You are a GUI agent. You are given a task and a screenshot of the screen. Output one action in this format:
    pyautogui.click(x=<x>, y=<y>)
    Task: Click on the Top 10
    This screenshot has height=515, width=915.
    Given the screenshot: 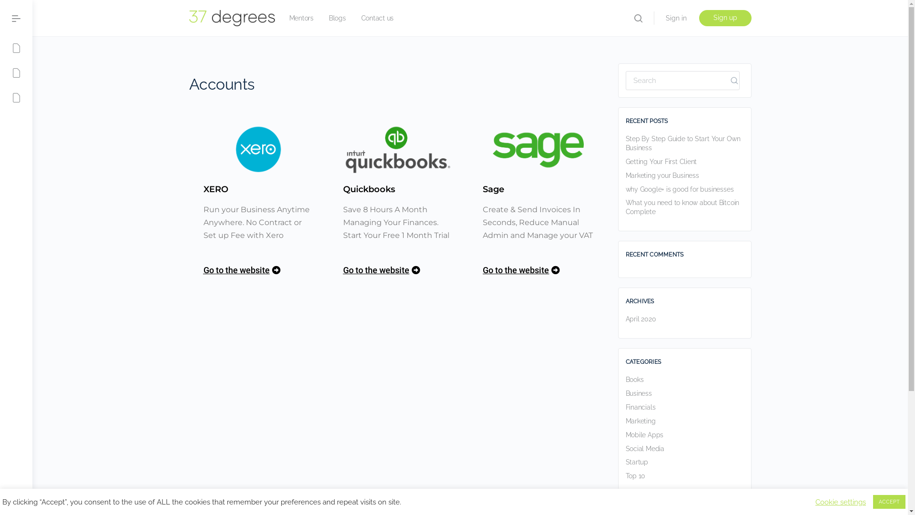 What is the action you would take?
    pyautogui.click(x=635, y=476)
    